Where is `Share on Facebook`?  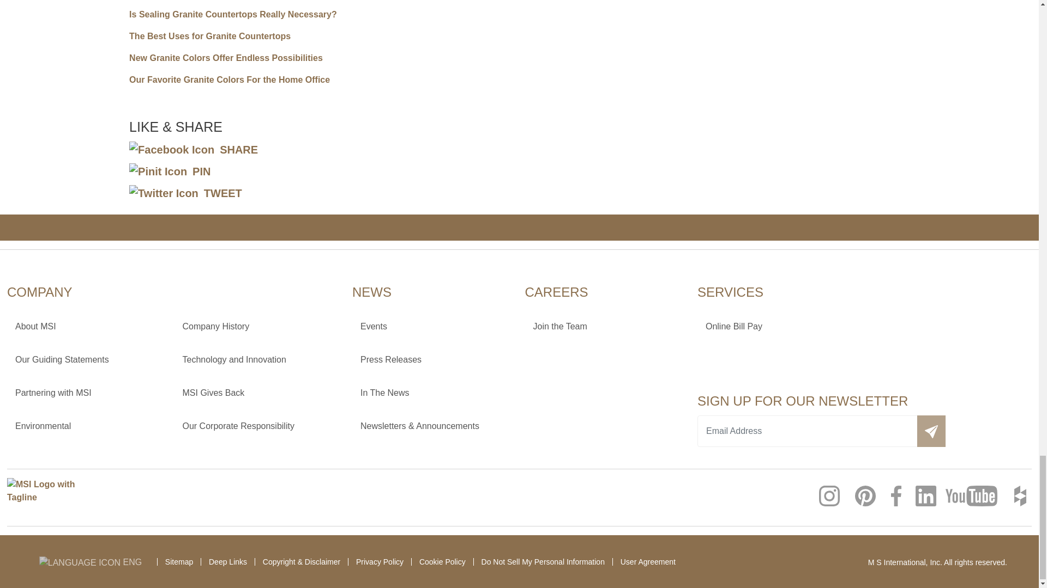
Share on Facebook is located at coordinates (193, 149).